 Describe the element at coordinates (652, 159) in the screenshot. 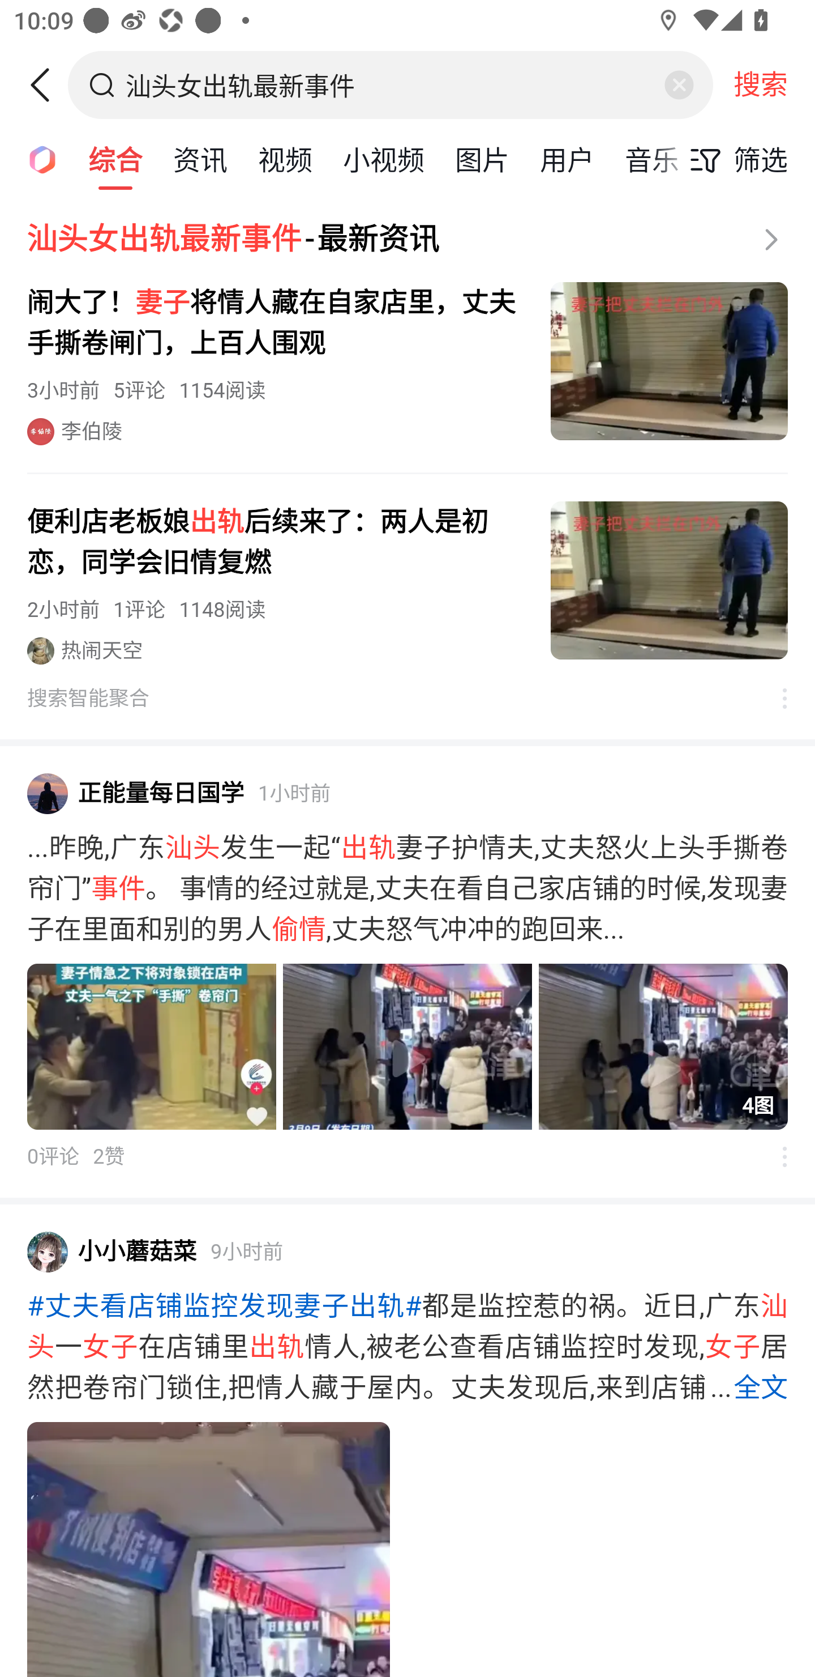

I see `音乐` at that location.